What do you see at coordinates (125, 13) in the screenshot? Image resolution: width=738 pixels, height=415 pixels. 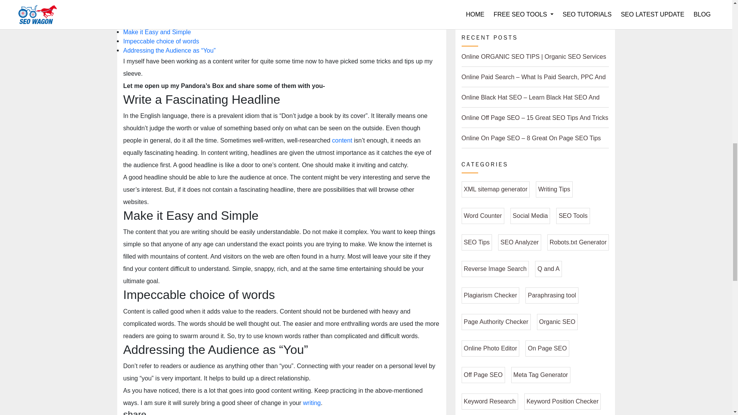 I see `on` at bounding box center [125, 13].